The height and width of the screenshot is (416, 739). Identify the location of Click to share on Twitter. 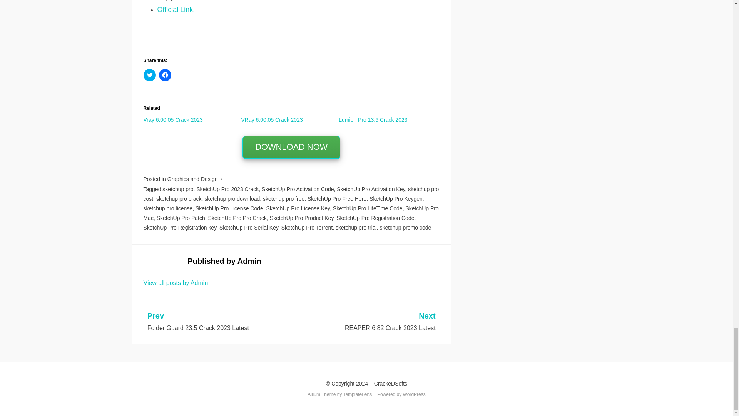
(149, 75).